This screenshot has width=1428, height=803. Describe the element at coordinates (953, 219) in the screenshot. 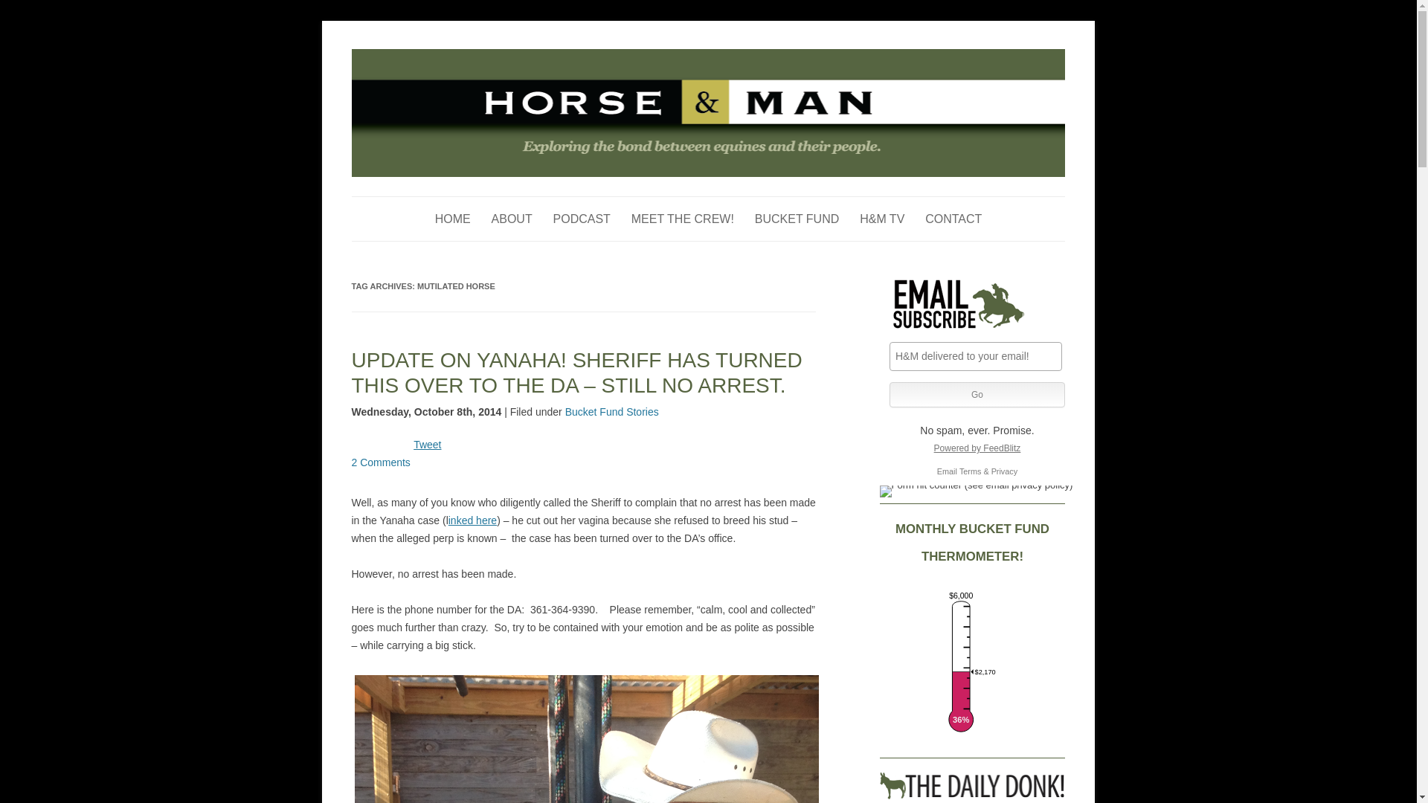

I see `CONTACT` at that location.